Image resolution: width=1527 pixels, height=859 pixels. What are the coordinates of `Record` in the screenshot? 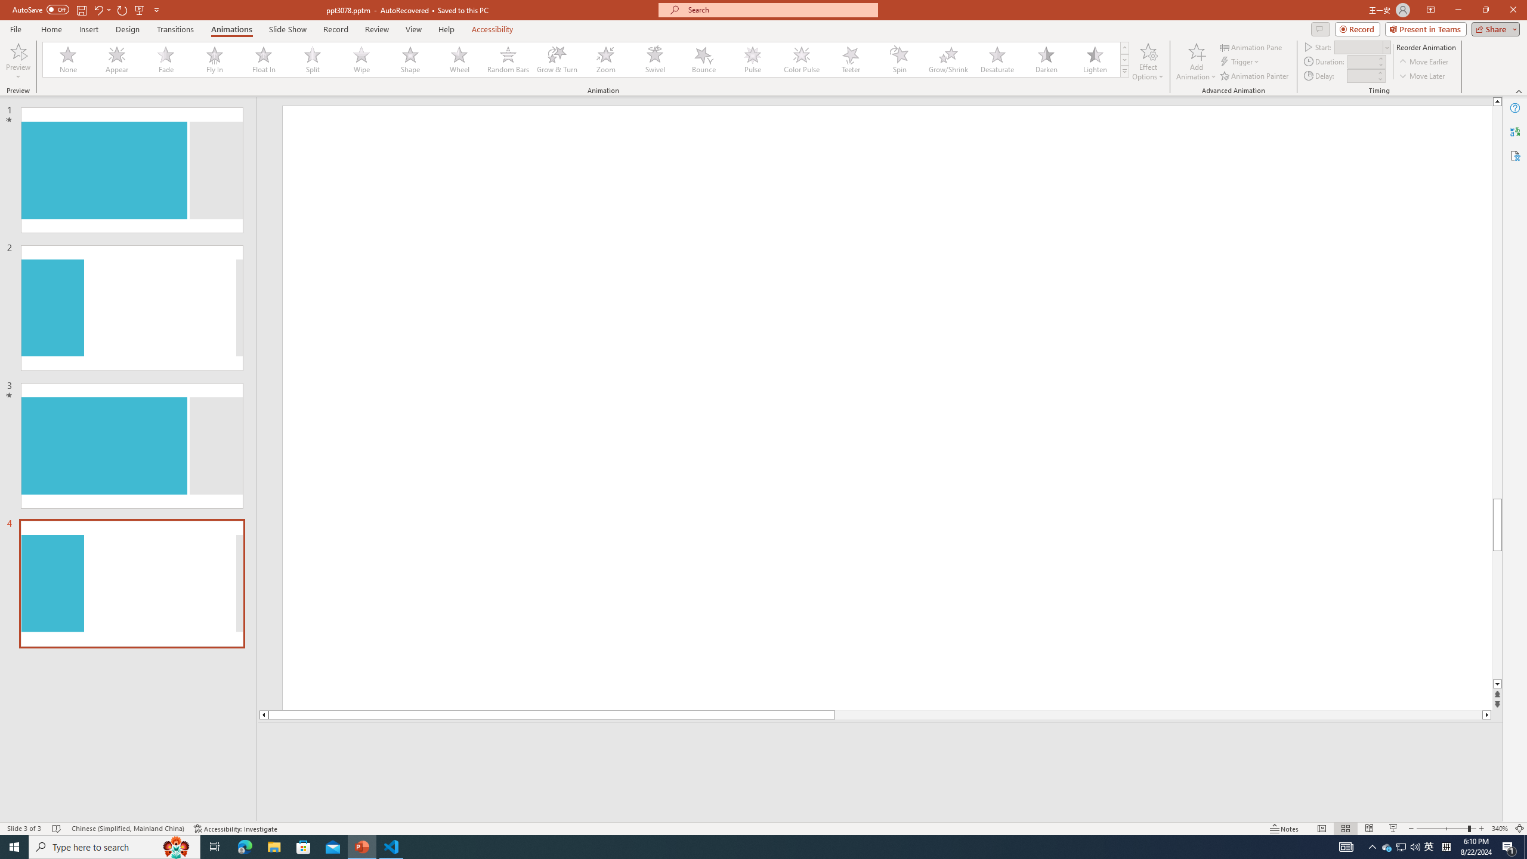 It's located at (335, 29).